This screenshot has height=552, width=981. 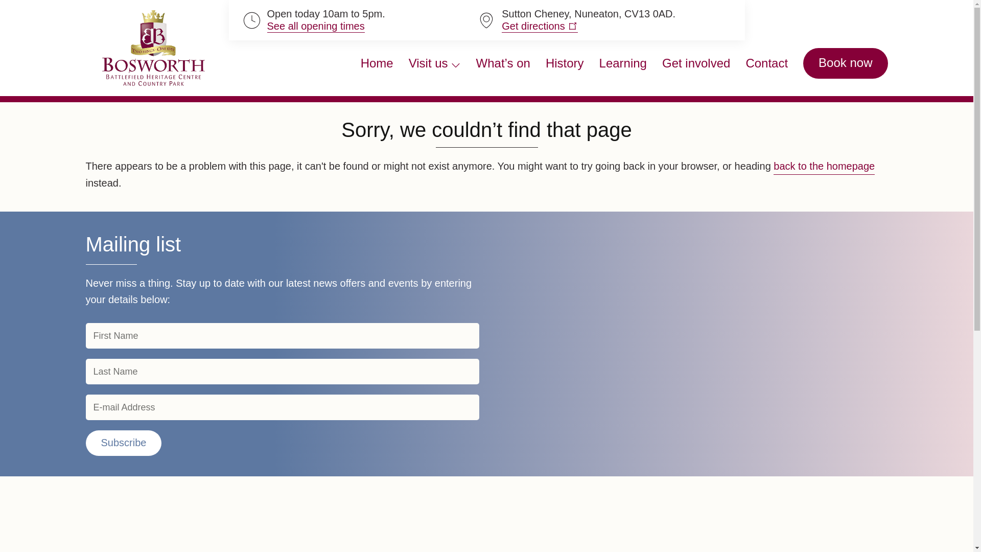 What do you see at coordinates (124, 443) in the screenshot?
I see `Subscribe` at bounding box center [124, 443].